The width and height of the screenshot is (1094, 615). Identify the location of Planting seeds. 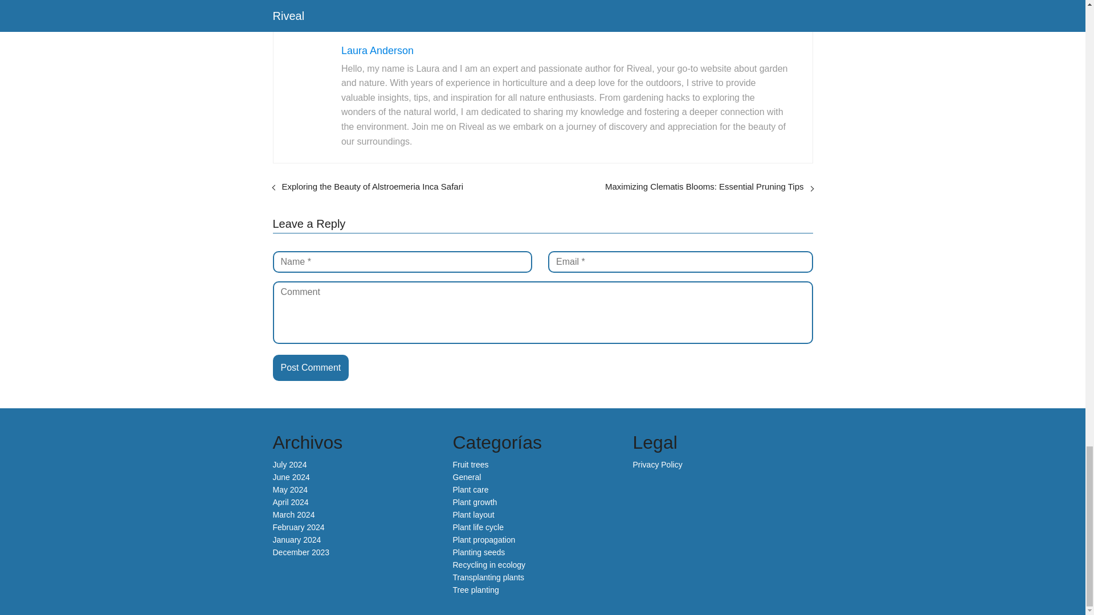
(479, 552).